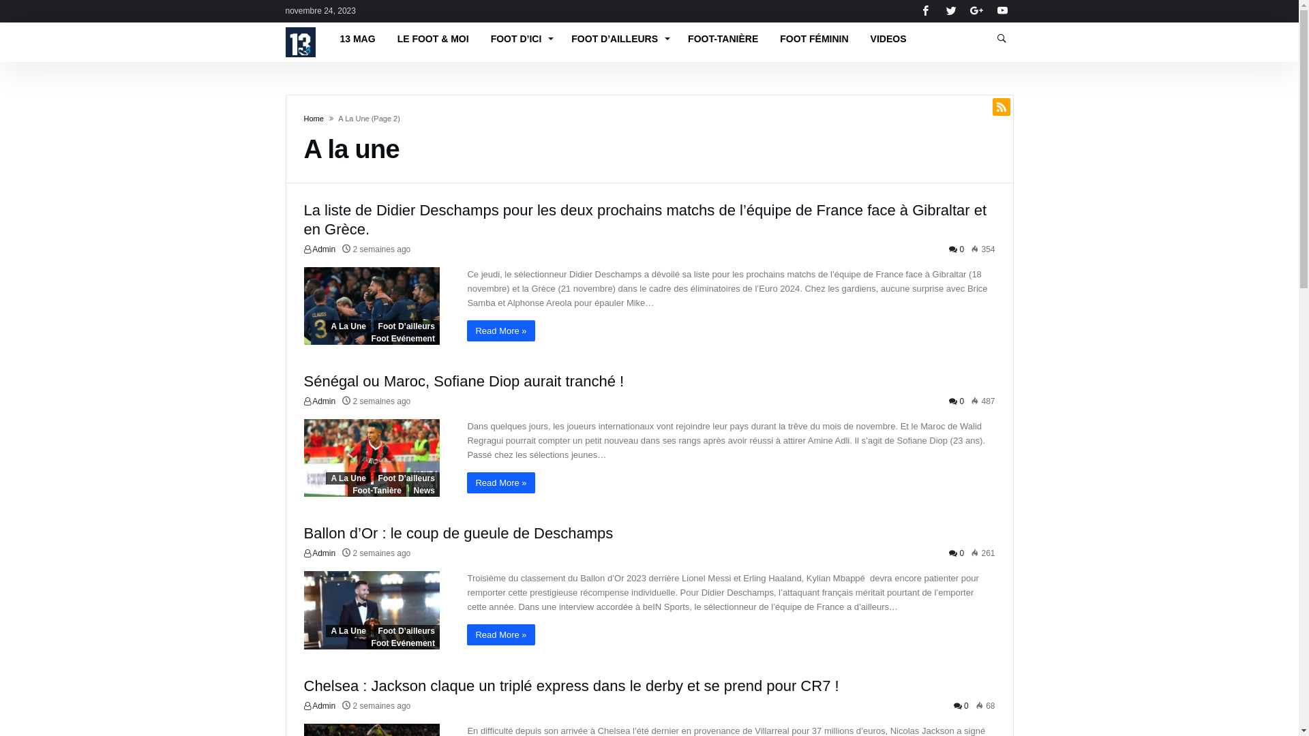 The height and width of the screenshot is (736, 1309). What do you see at coordinates (889, 39) in the screenshot?
I see `VIDEOS` at bounding box center [889, 39].